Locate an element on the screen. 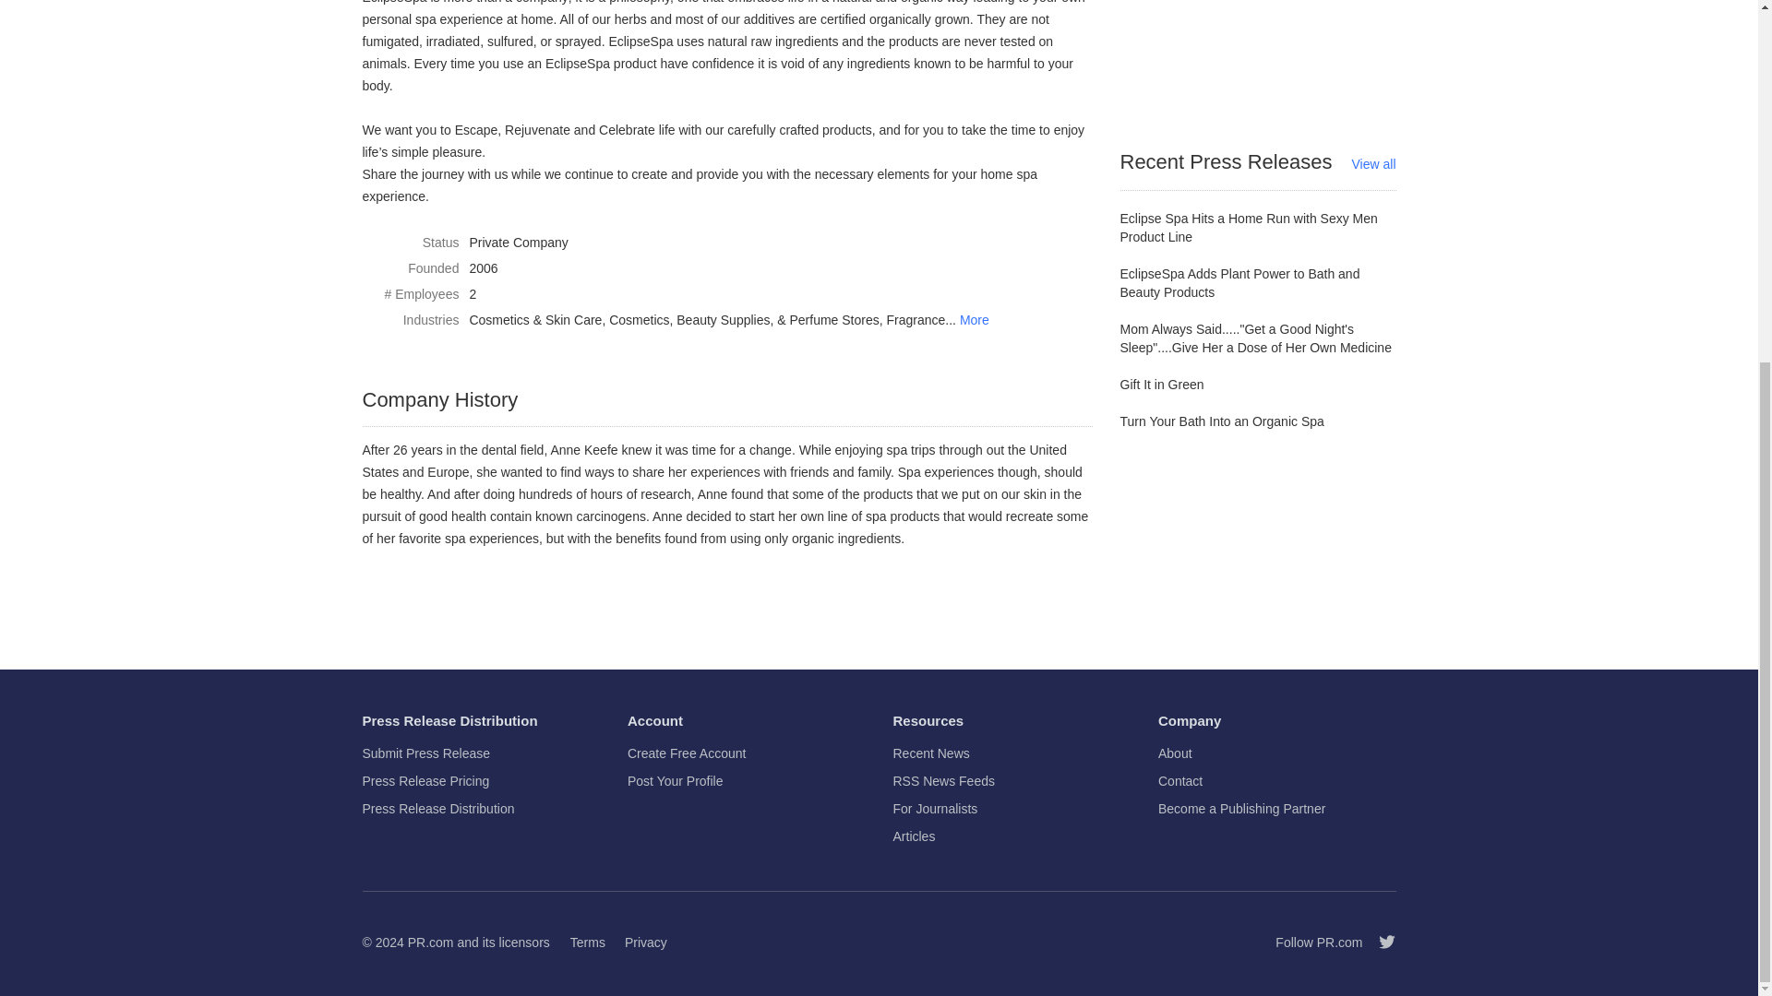  Advertisement is located at coordinates (1259, 46).